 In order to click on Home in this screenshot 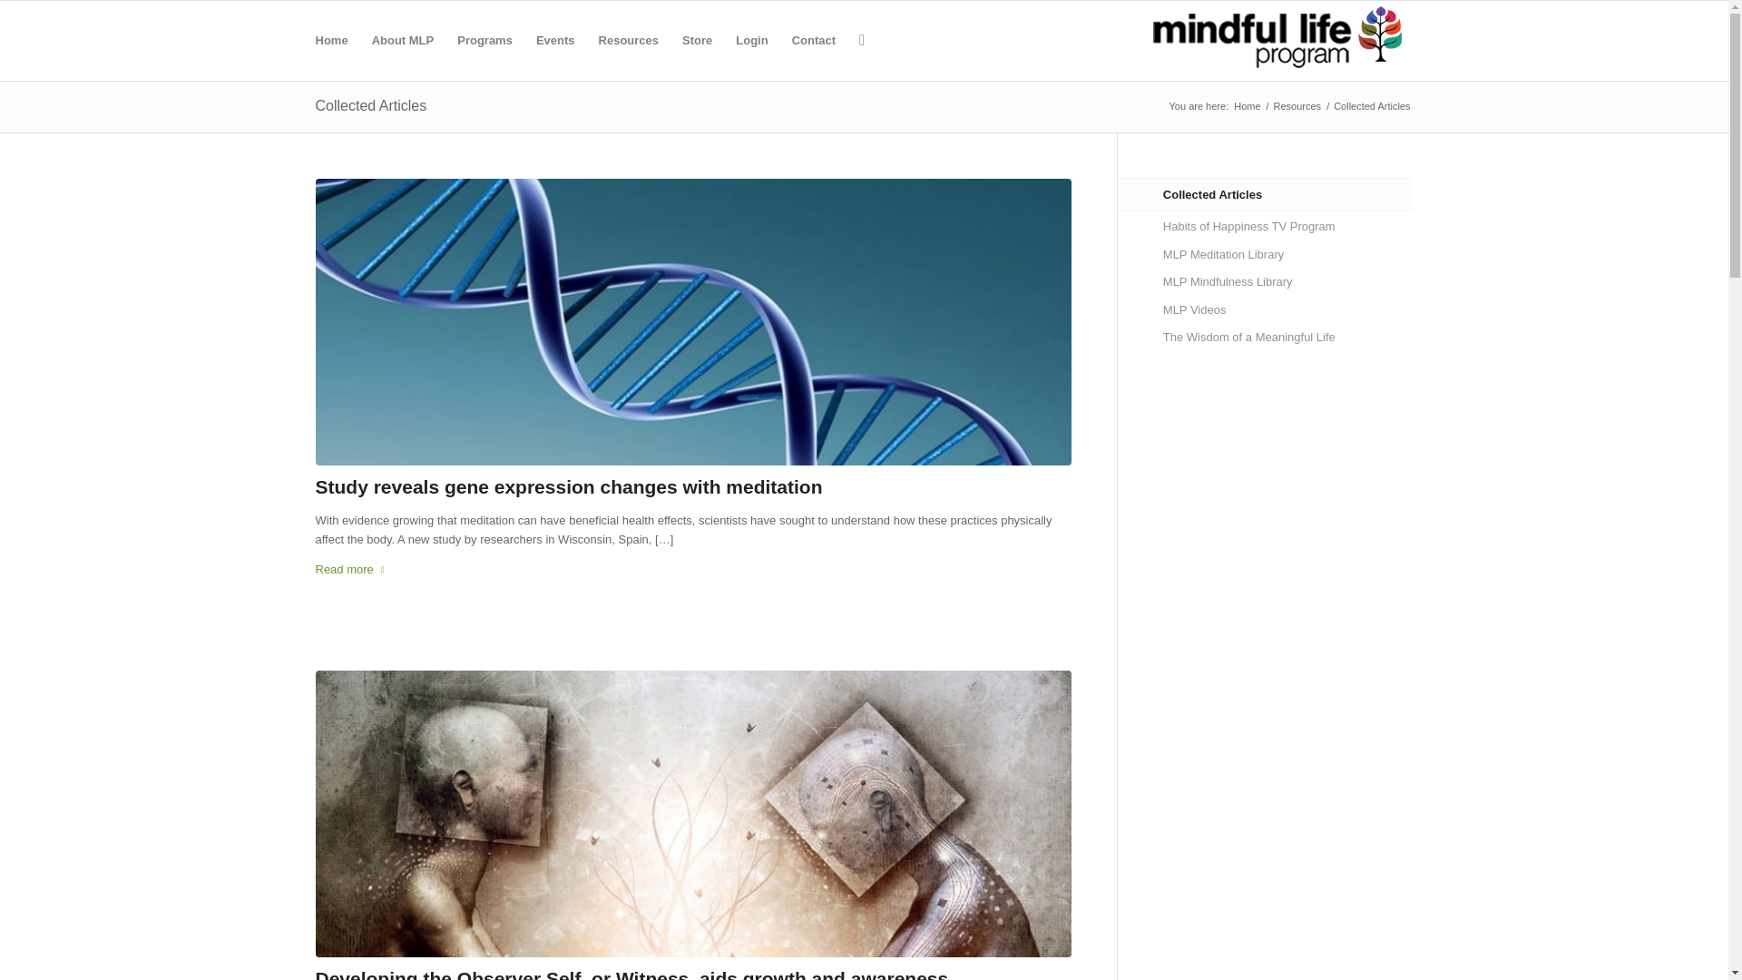, I will do `click(1247, 107)`.